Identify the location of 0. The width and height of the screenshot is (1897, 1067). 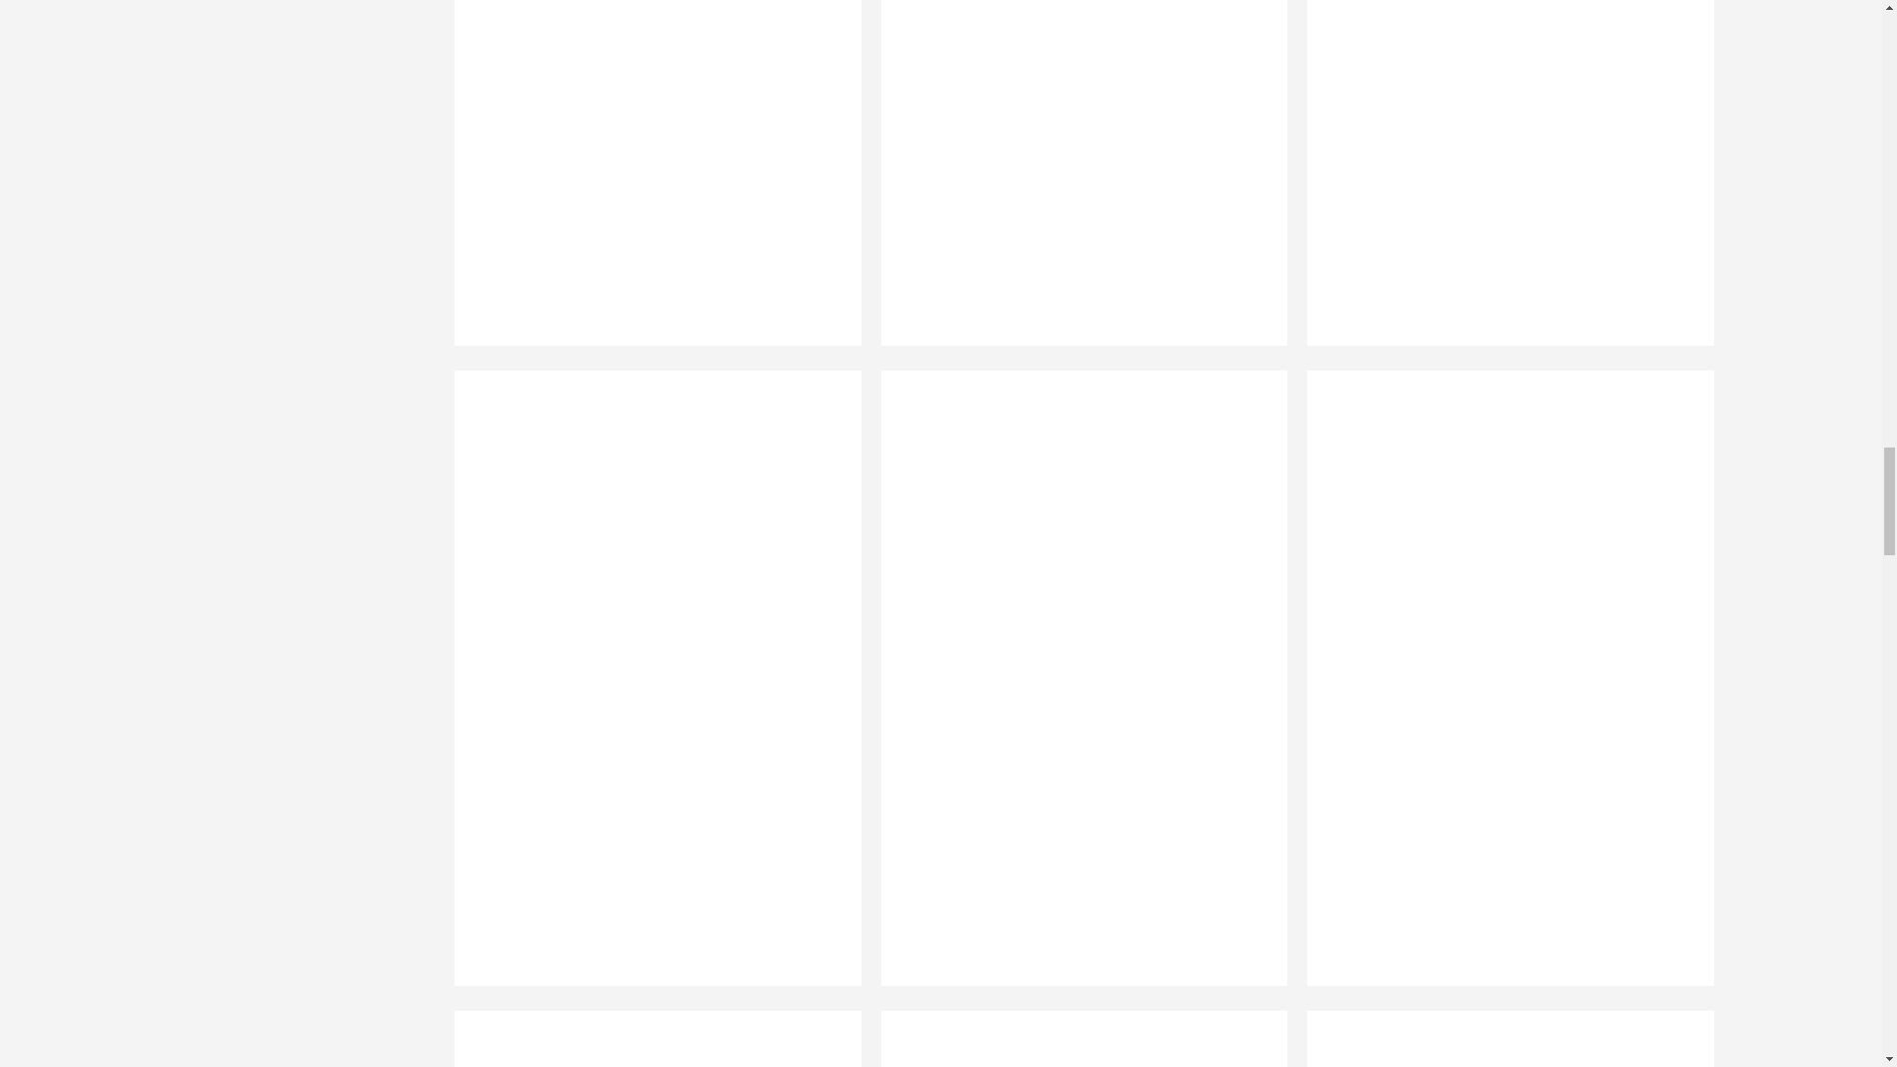
(1501, 1038).